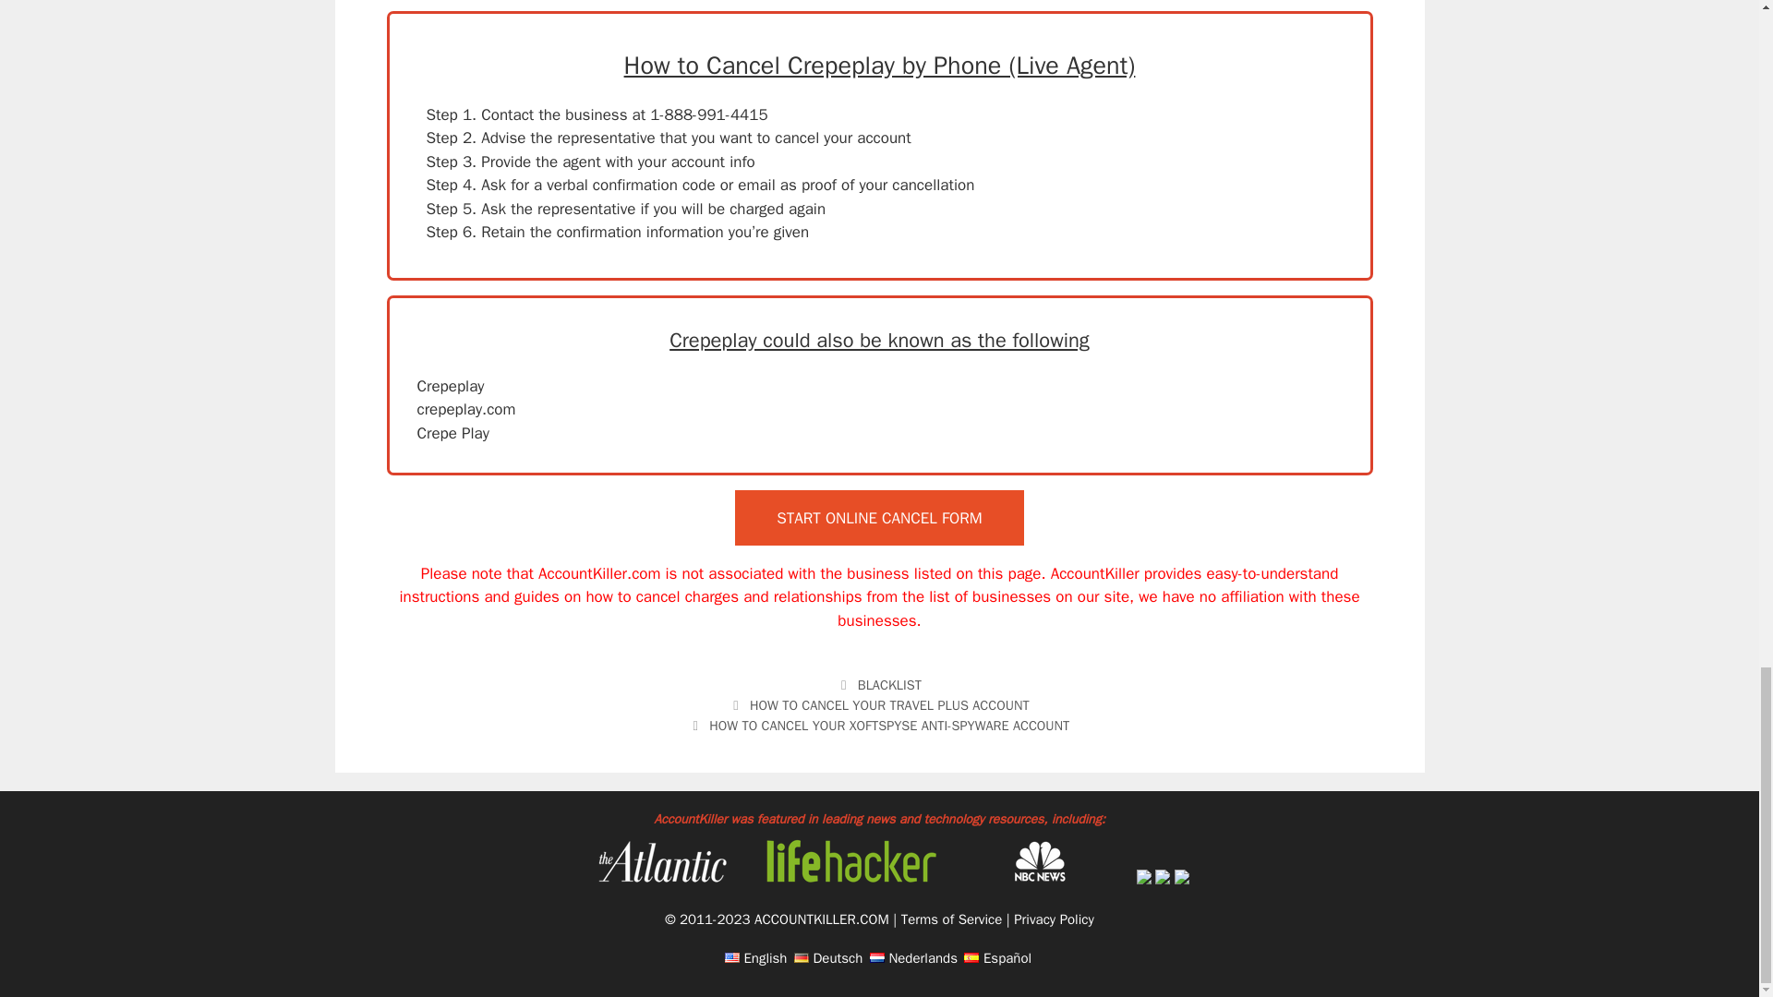 The image size is (1773, 997). What do you see at coordinates (890, 705) in the screenshot?
I see `HOW TO CANCEL YOUR TRAVEL PLUS ACCOUNT` at bounding box center [890, 705].